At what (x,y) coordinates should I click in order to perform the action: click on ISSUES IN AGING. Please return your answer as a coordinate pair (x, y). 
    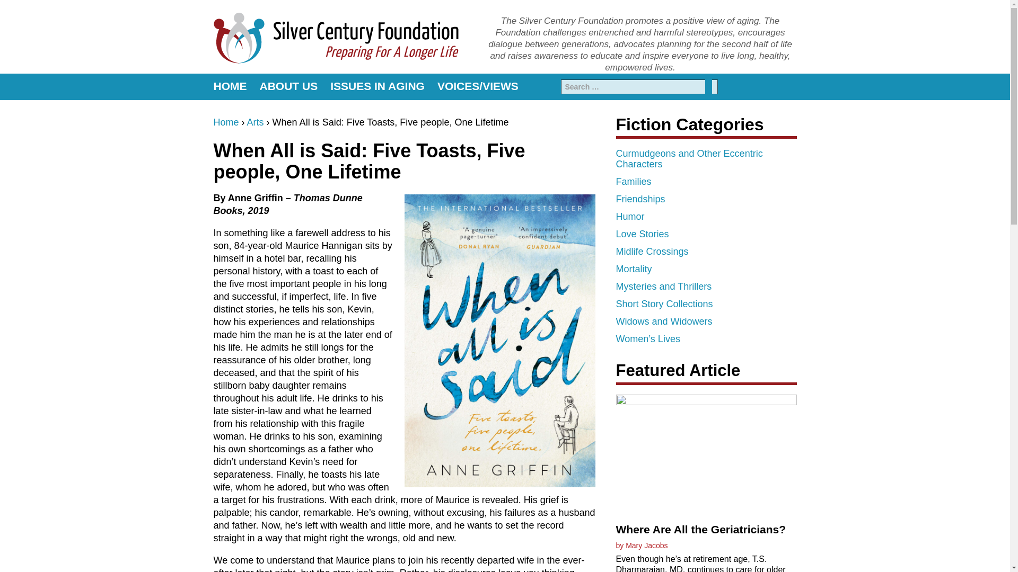
    Looking at the image, I should click on (377, 86).